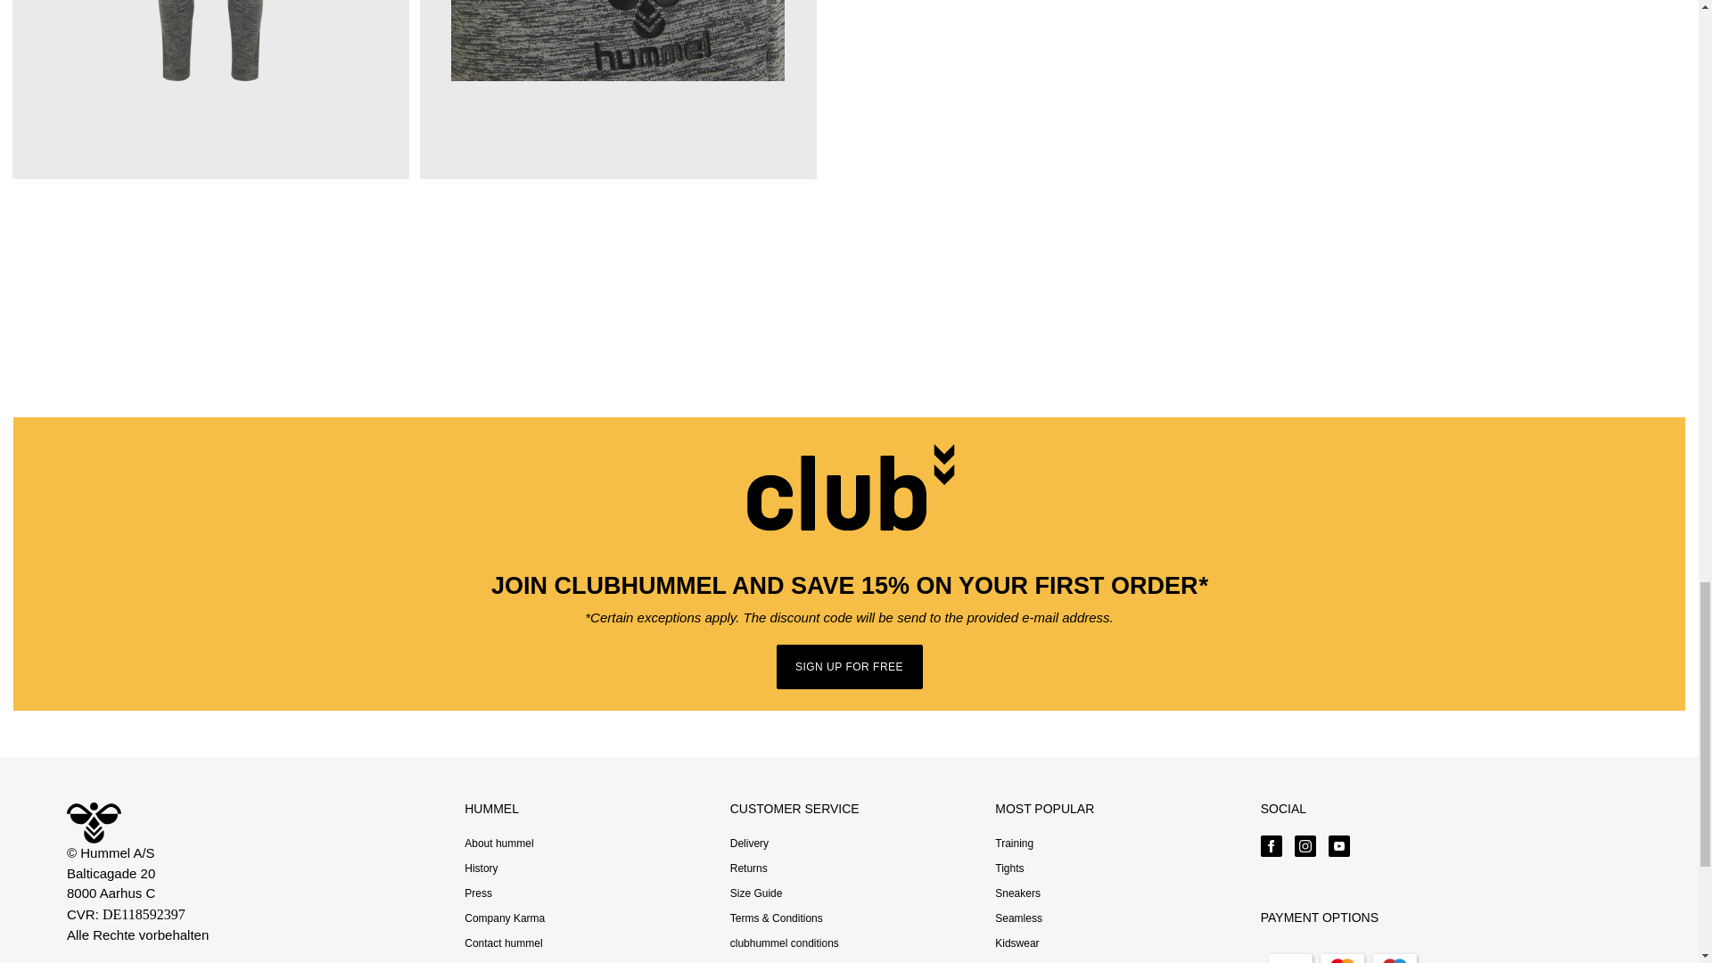 This screenshot has width=1712, height=963. I want to click on Go to About Hummel, so click(498, 843).